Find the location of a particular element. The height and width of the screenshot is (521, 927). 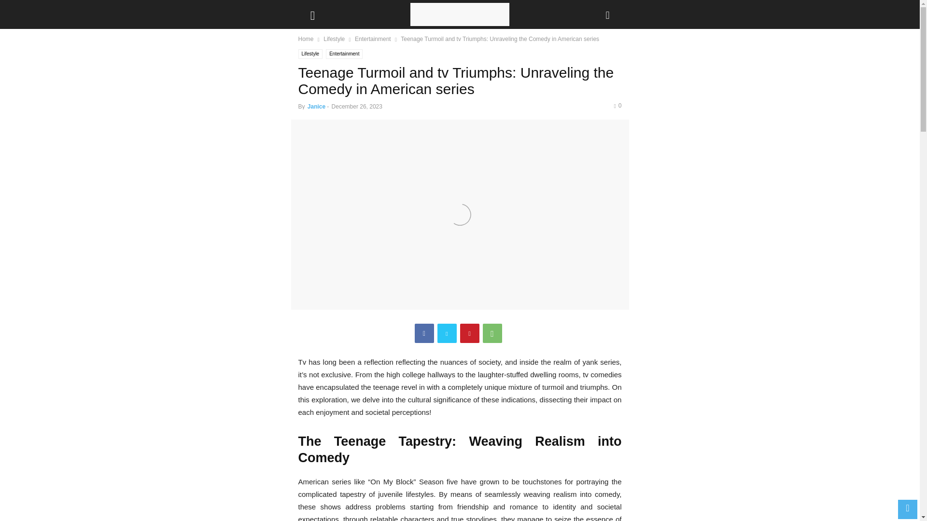

Entertainment is located at coordinates (344, 54).